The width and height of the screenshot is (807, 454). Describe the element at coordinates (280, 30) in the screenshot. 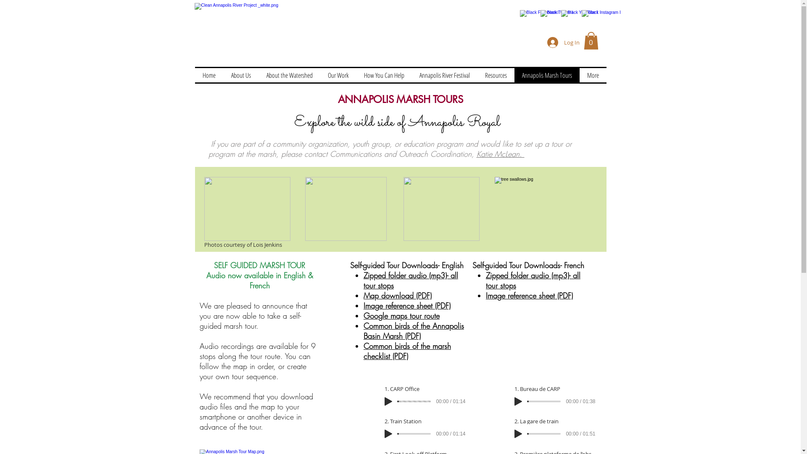

I see `CARP logo w mission.png` at that location.